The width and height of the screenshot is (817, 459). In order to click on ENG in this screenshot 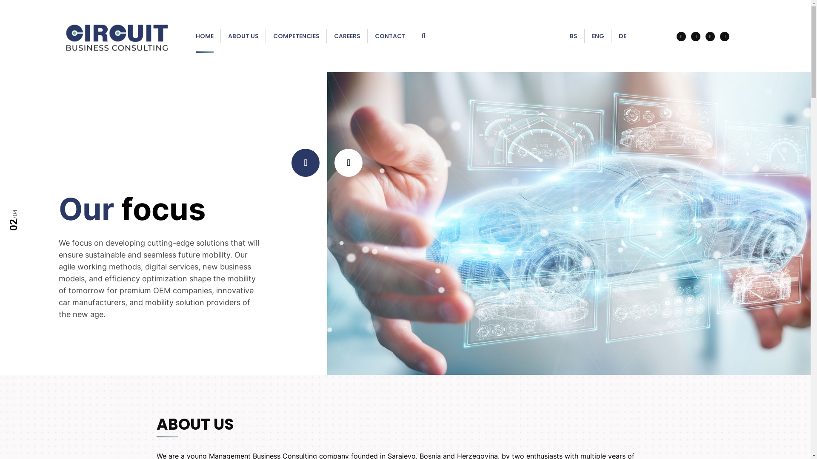, I will do `click(598, 36)`.